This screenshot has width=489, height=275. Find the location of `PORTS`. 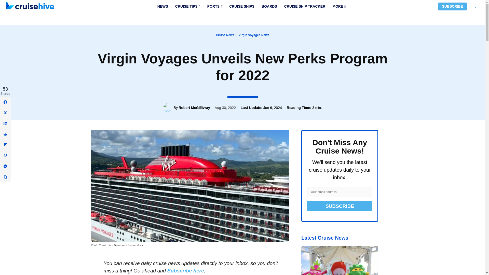

PORTS is located at coordinates (214, 6).